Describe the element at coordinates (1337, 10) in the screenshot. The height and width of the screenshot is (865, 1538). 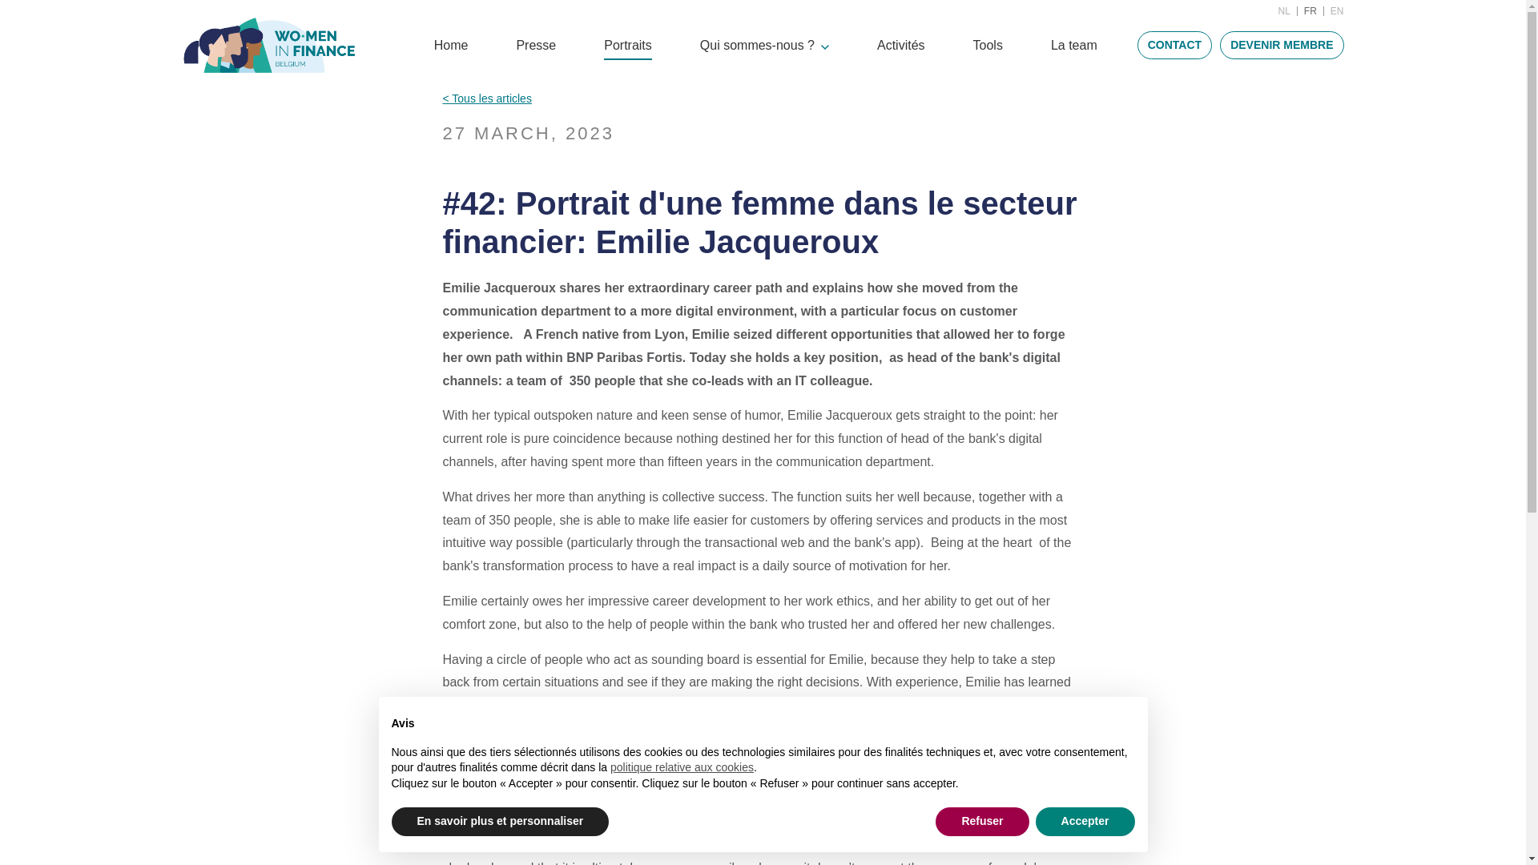
I see `EN` at that location.